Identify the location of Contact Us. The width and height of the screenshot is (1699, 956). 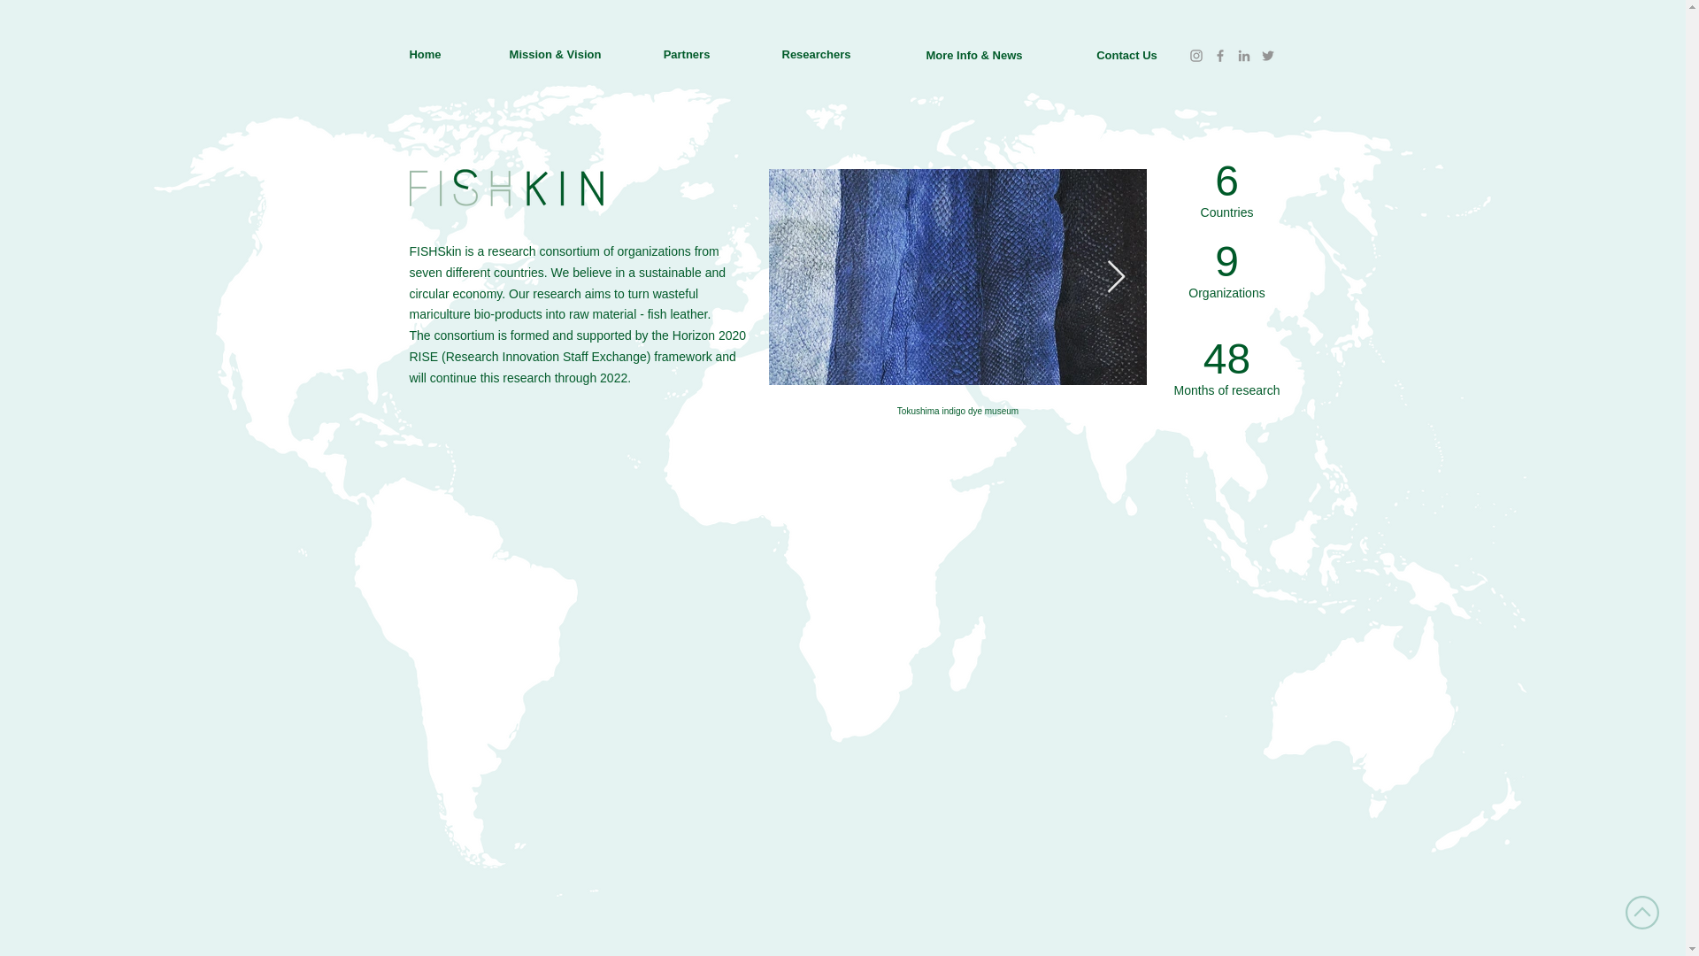
(956, 366).